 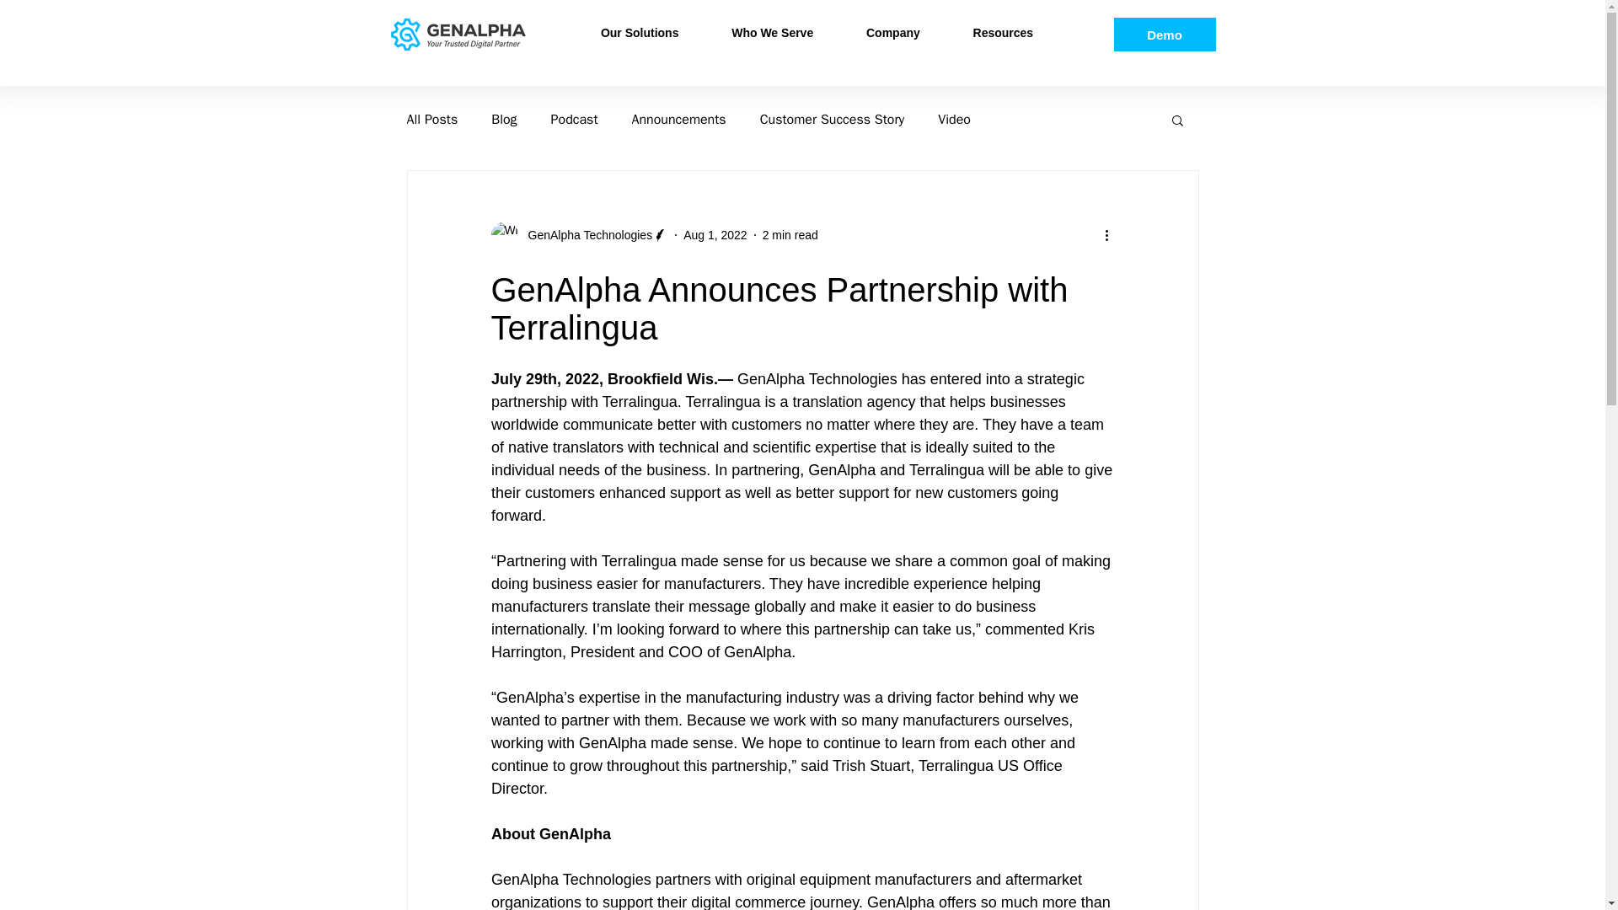 What do you see at coordinates (954, 120) in the screenshot?
I see `Video` at bounding box center [954, 120].